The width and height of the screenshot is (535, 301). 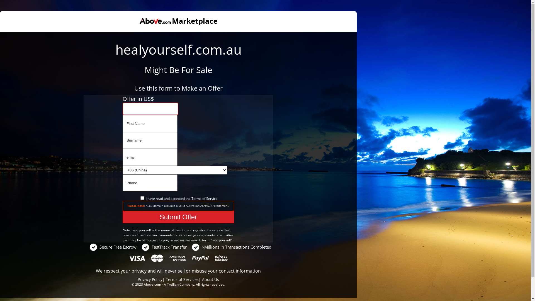 I want to click on Terms of Services, so click(x=182, y=279).